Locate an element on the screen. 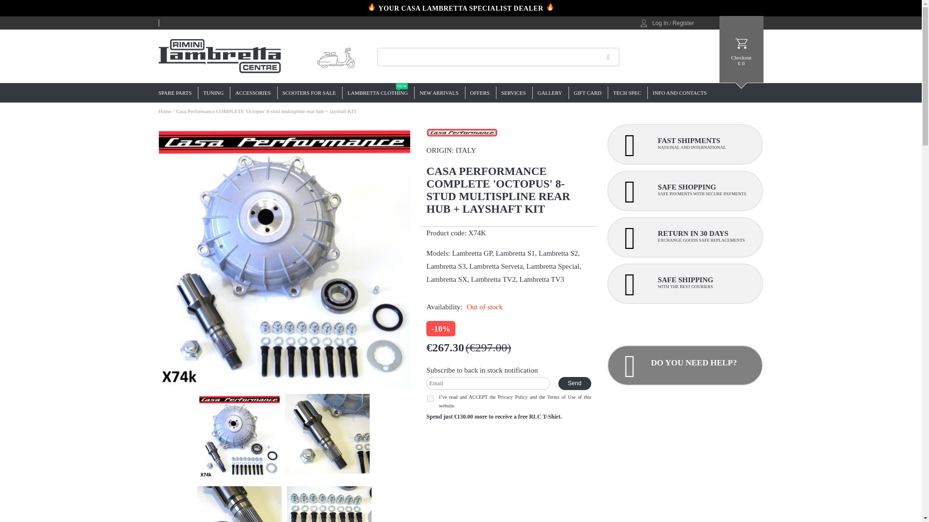  Info and Contacts is located at coordinates (679, 93).